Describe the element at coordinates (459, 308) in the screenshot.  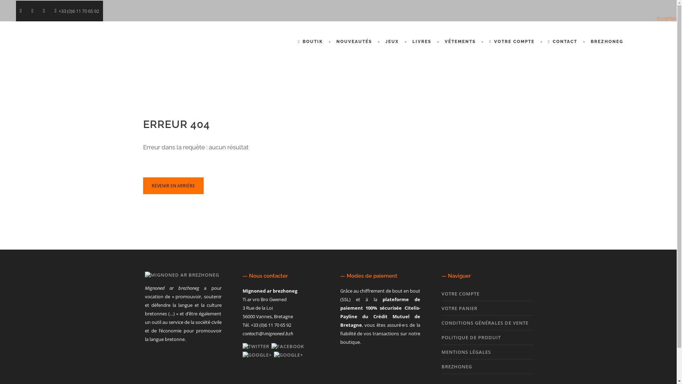
I see `VOTRE PANIER` at that location.